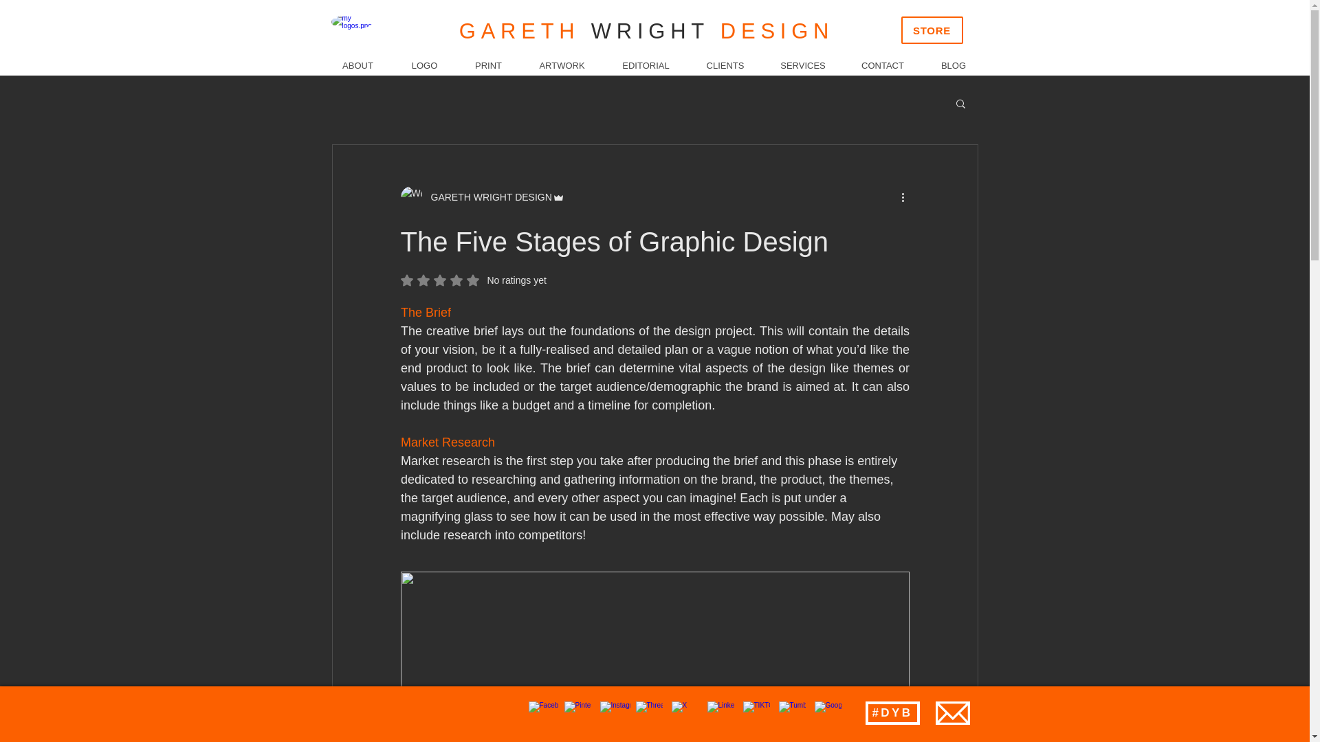 This screenshot has height=742, width=1320. Describe the element at coordinates (953, 66) in the screenshot. I see `BLOG` at that location.